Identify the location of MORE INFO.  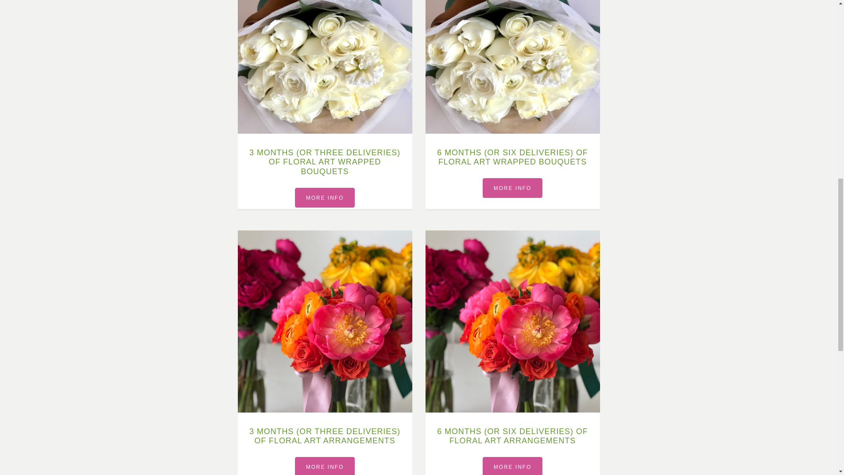
(513, 466).